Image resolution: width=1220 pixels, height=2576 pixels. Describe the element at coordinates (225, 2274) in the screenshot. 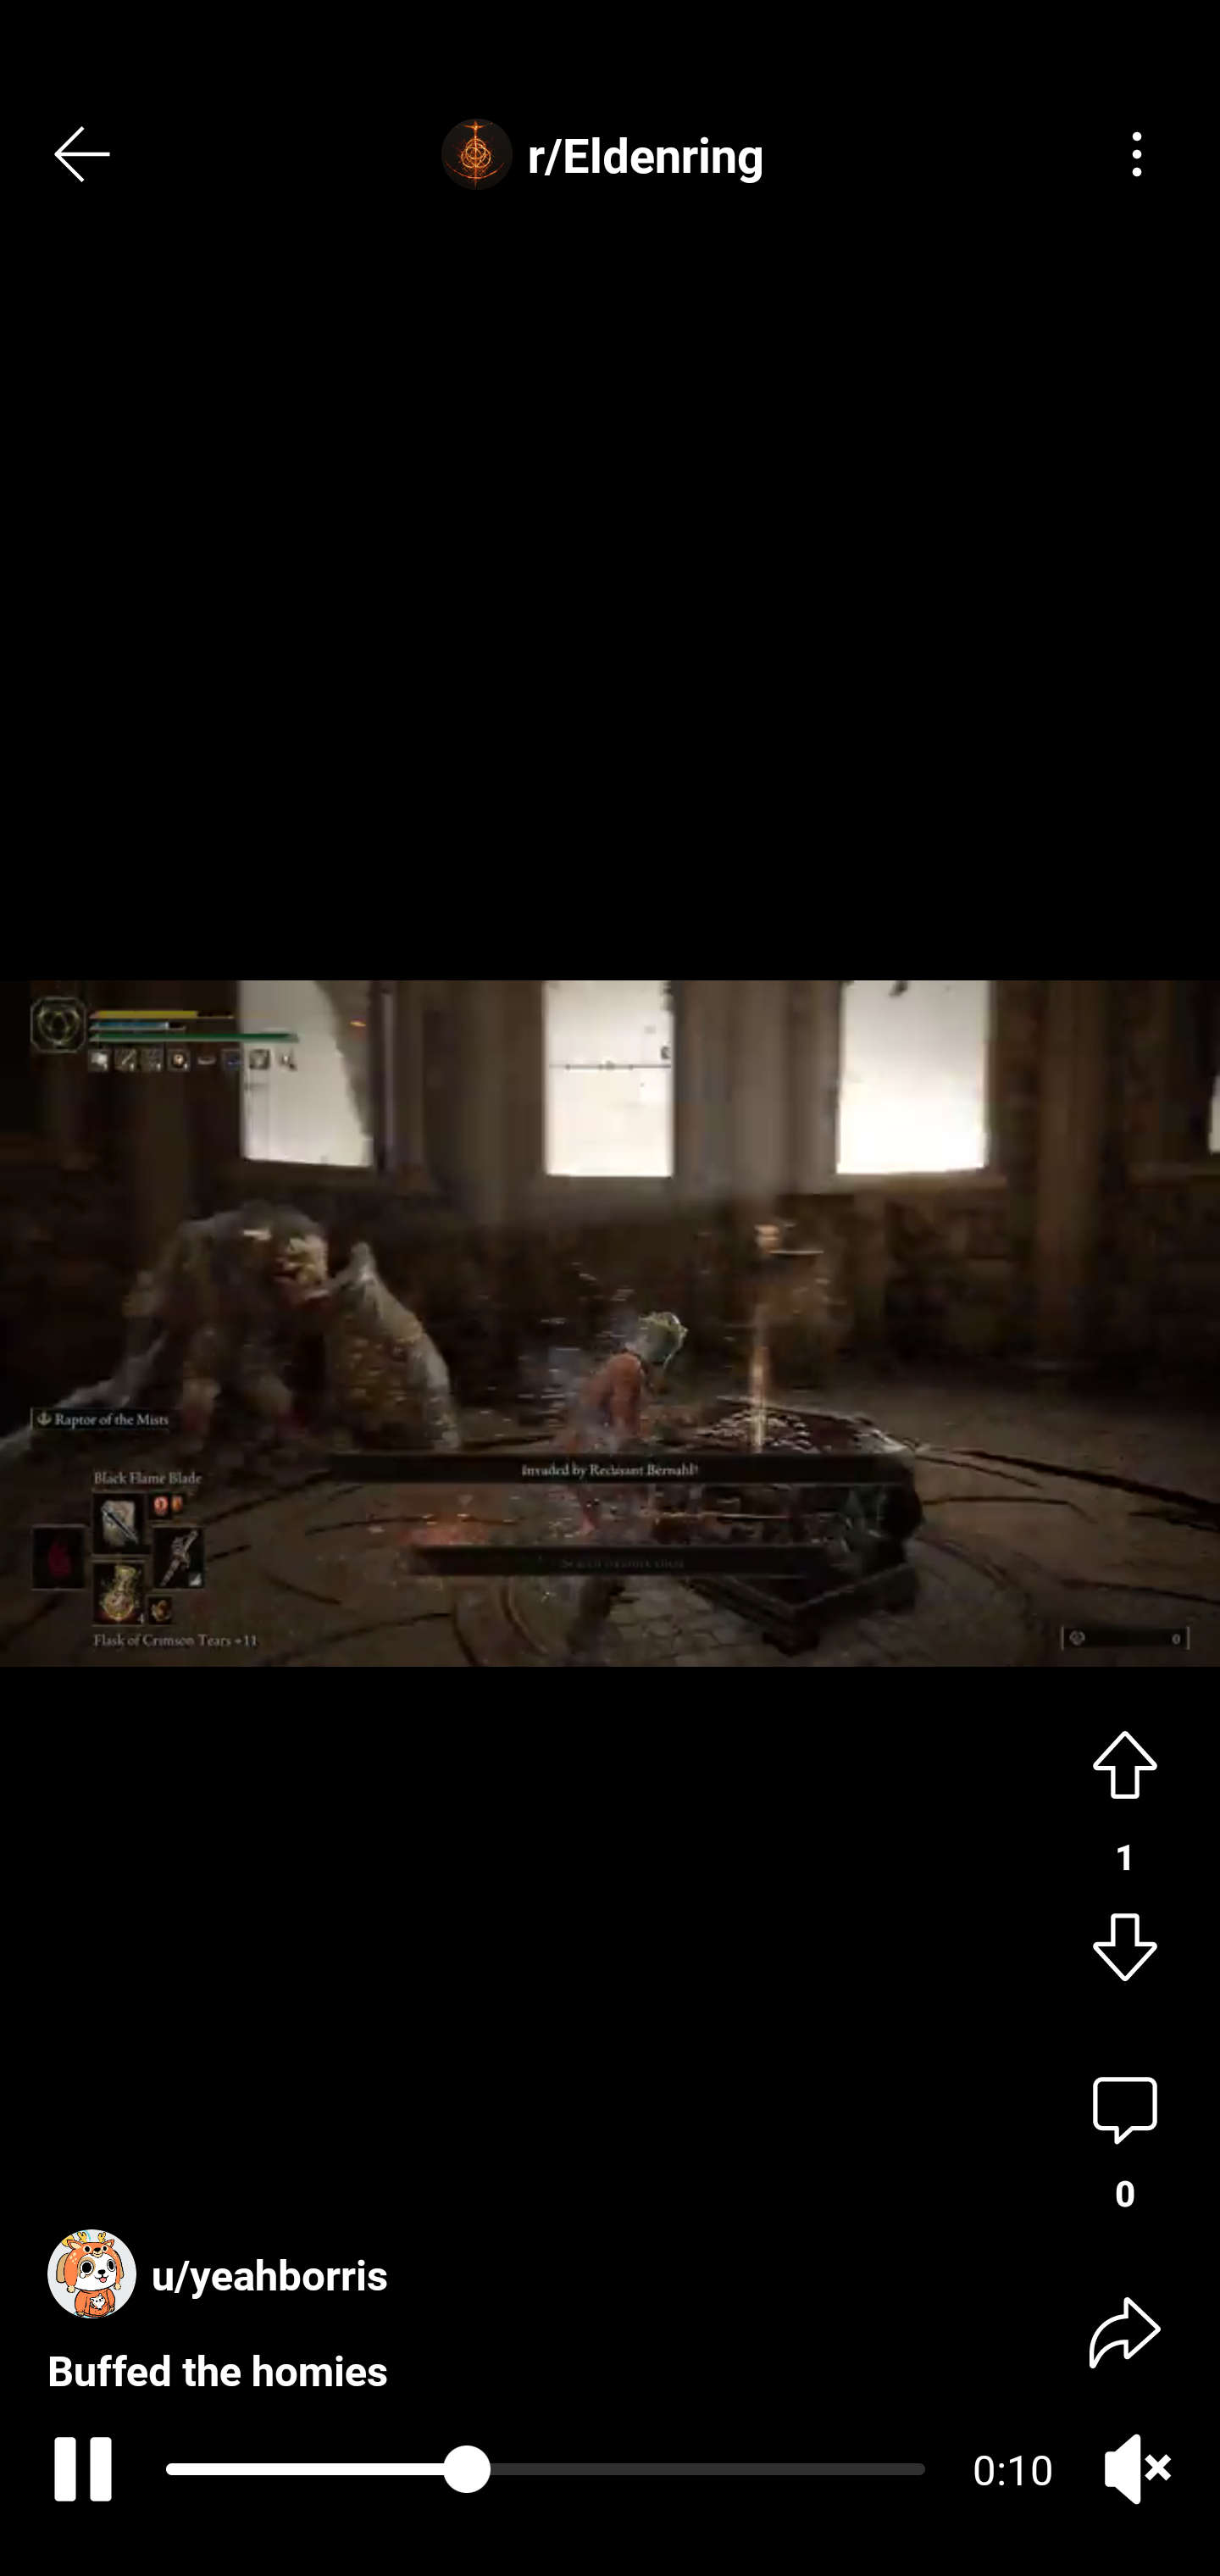

I see `yeahborris, post creator` at that location.